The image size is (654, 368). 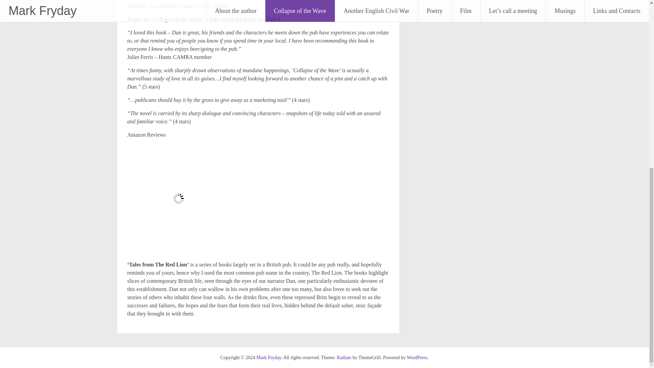 I want to click on Radiate, so click(x=344, y=358).